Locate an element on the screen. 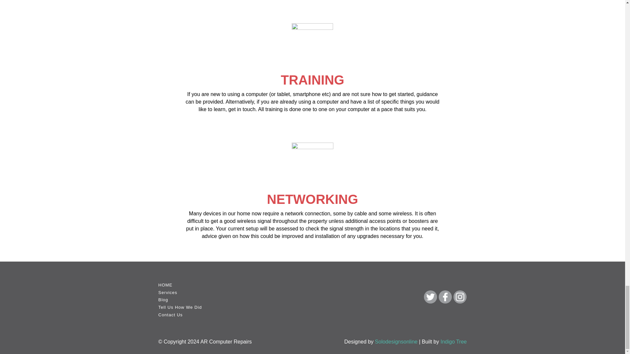 The height and width of the screenshot is (354, 630). Twitter is located at coordinates (430, 297).